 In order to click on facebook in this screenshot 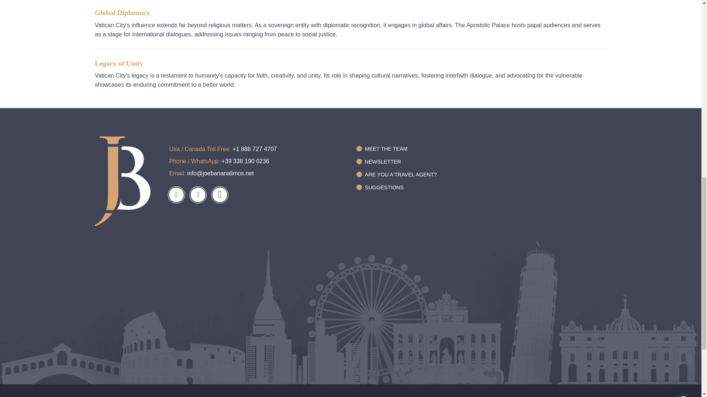, I will do `click(176, 194)`.